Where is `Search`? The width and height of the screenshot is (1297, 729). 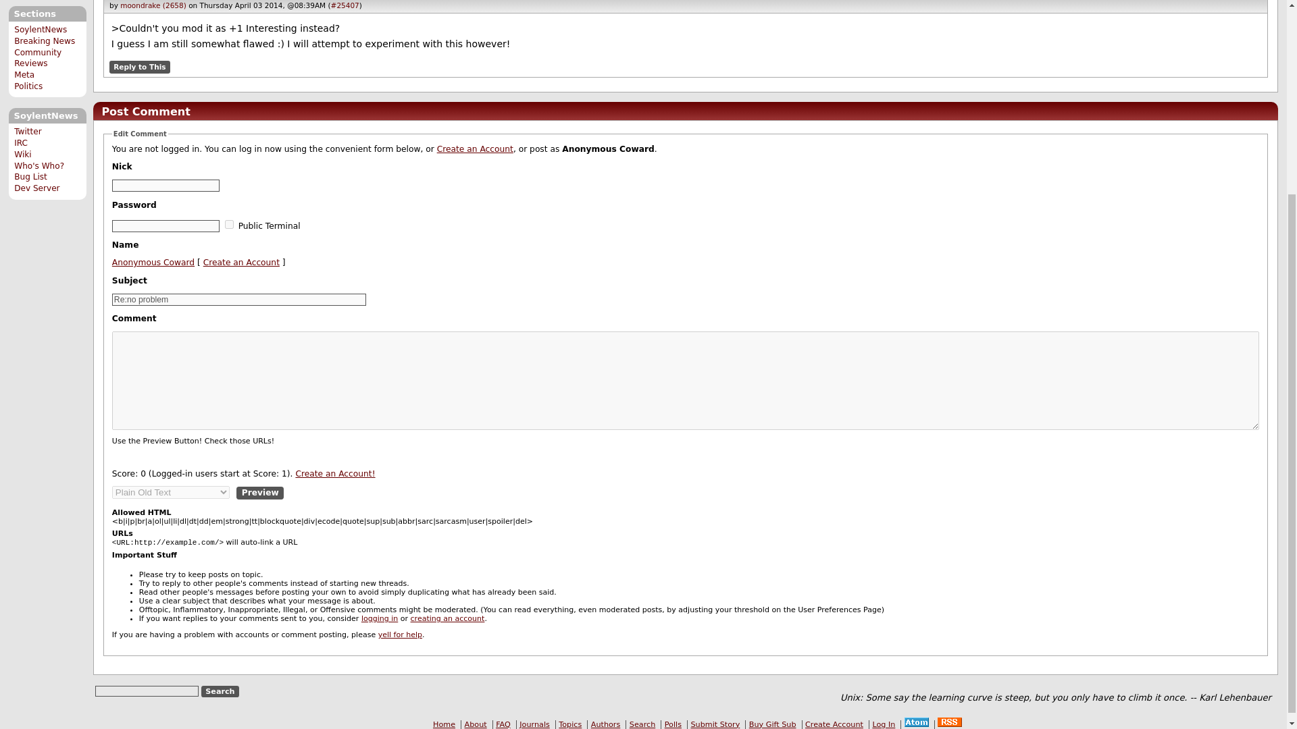
Search is located at coordinates (220, 691).